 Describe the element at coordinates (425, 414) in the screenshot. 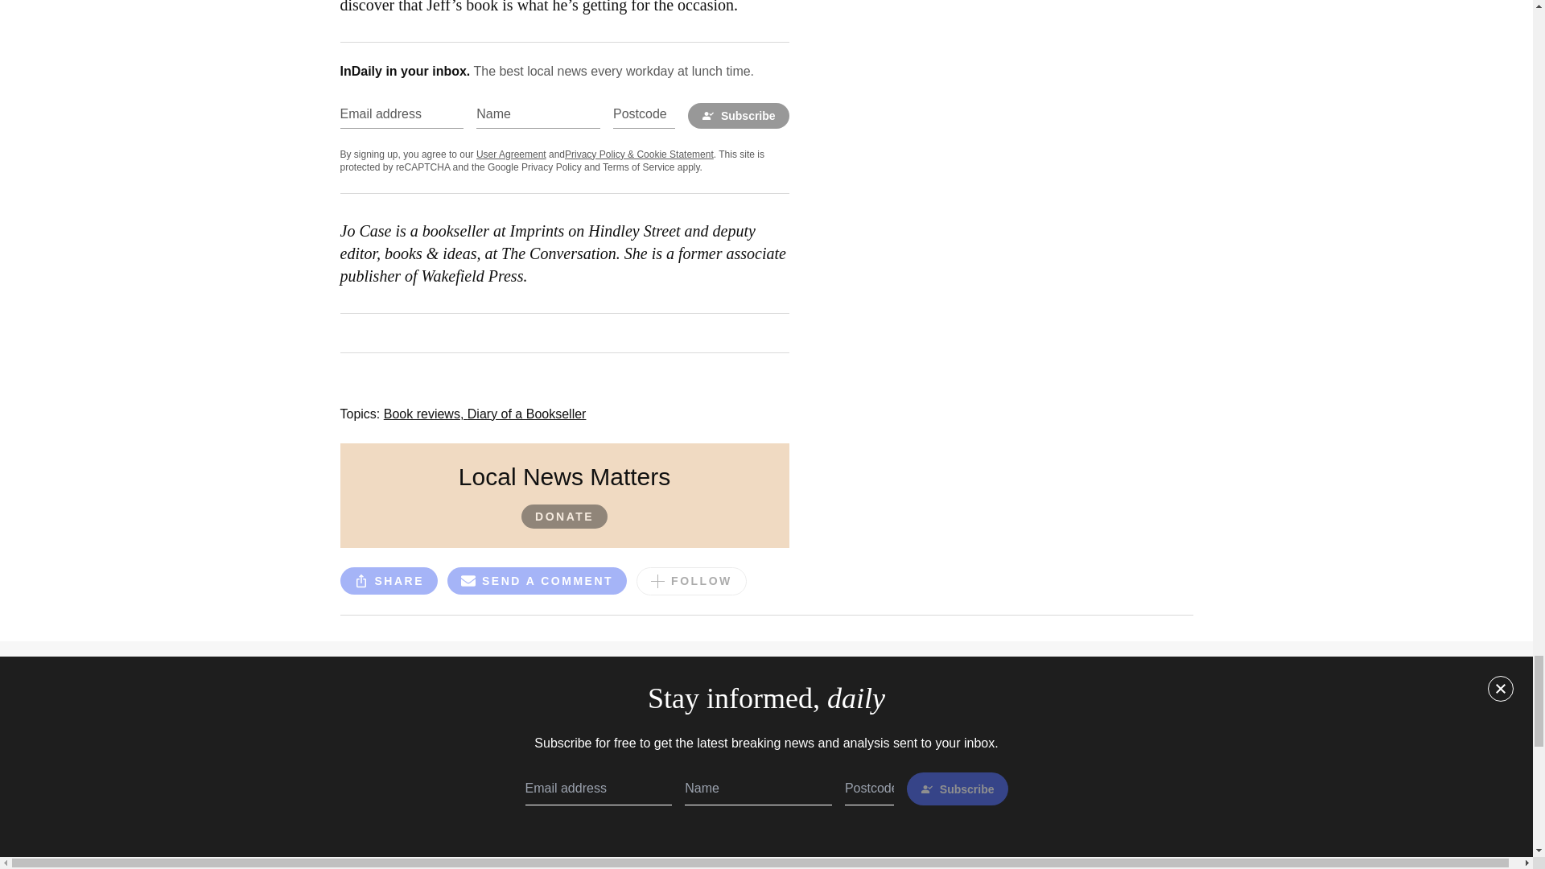

I see `Book reviews,` at that location.